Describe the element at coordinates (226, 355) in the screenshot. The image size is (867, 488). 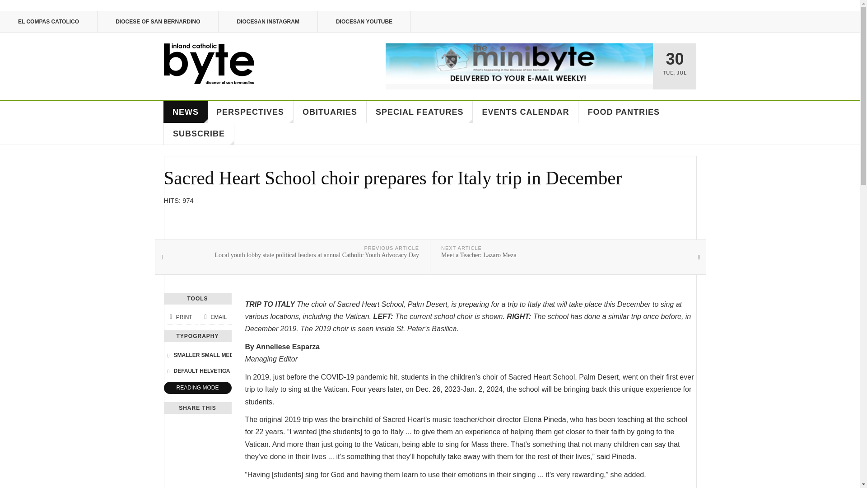
I see `Bigger Font` at that location.